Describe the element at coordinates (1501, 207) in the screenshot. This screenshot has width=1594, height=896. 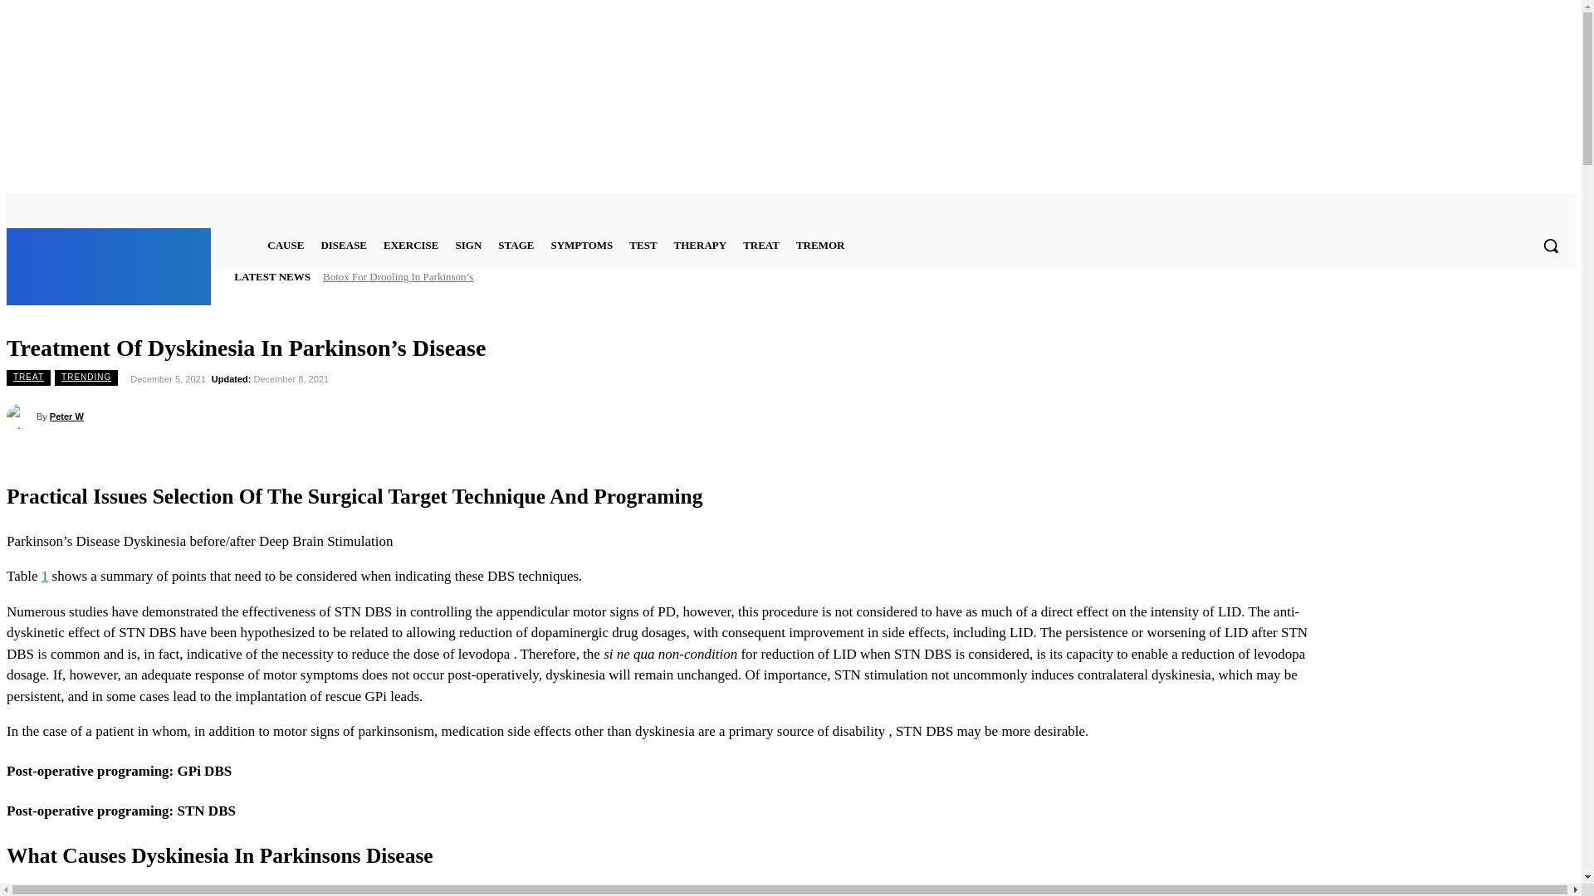
I see `Facebook` at that location.